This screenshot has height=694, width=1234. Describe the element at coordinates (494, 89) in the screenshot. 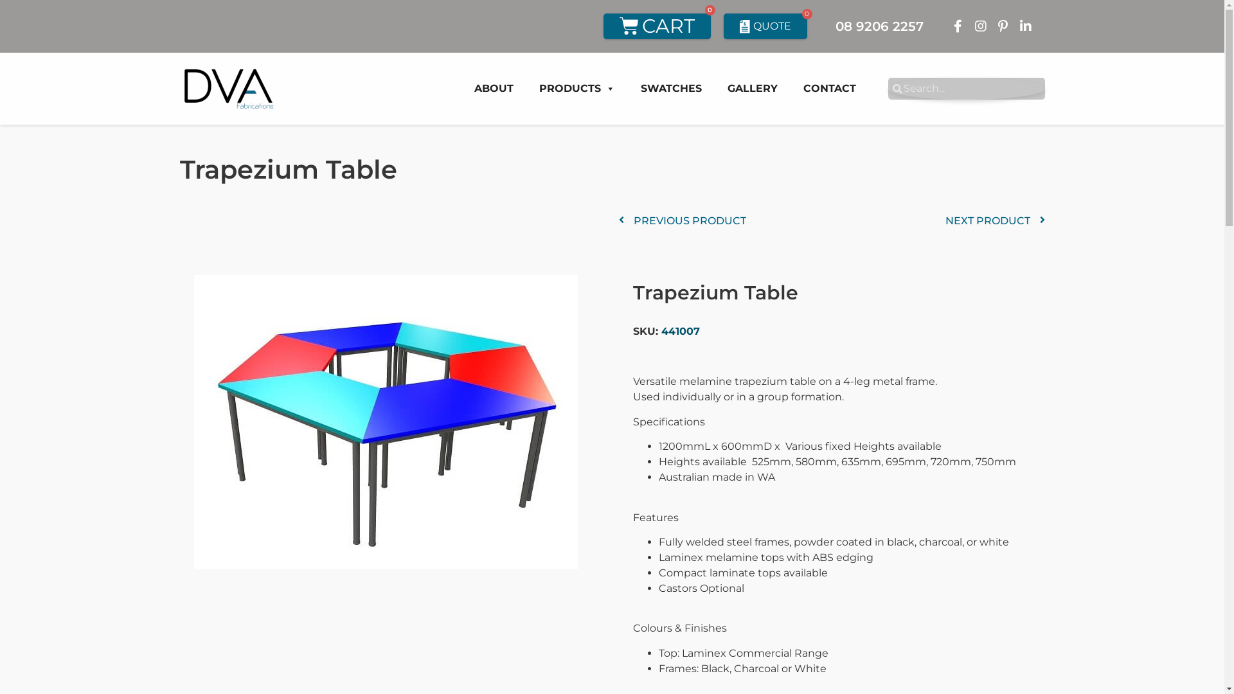

I see `ABOUT` at that location.